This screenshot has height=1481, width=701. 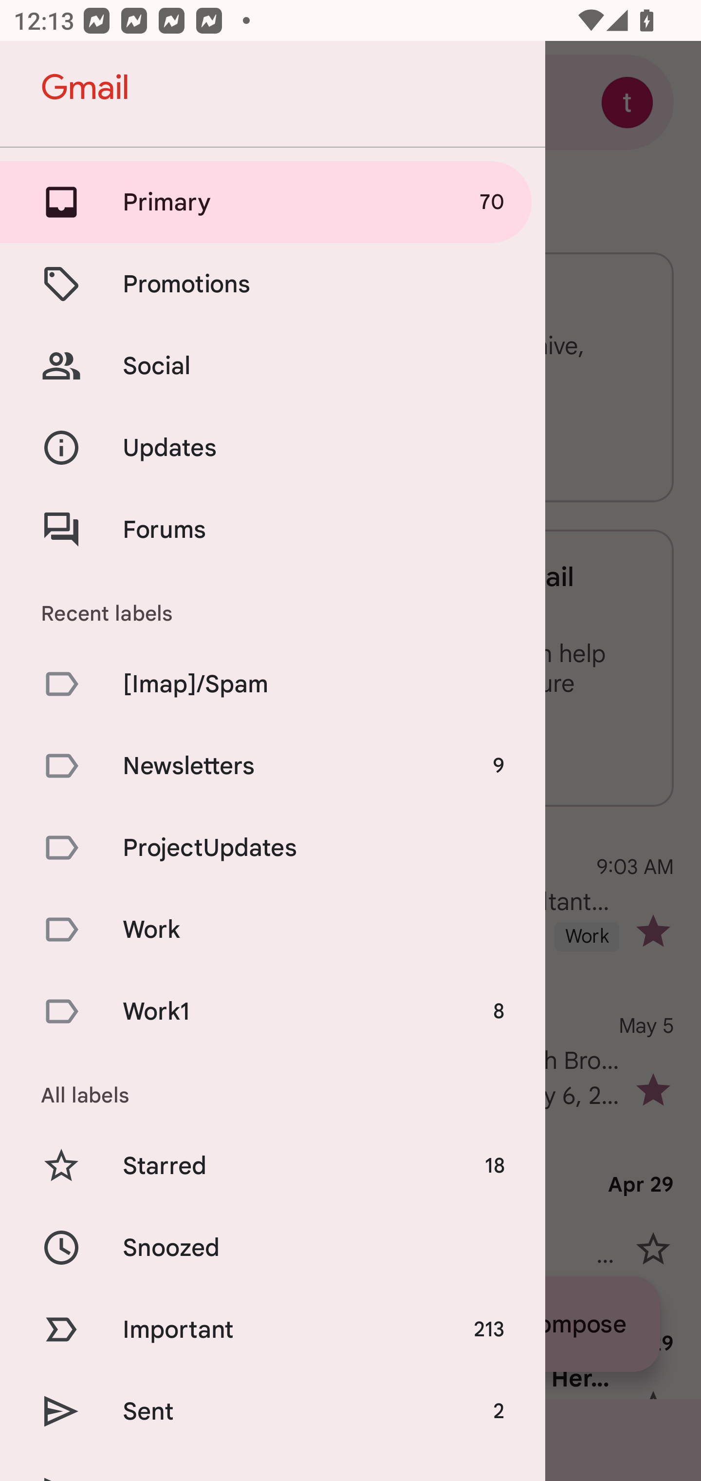 I want to click on Updates, so click(x=273, y=448).